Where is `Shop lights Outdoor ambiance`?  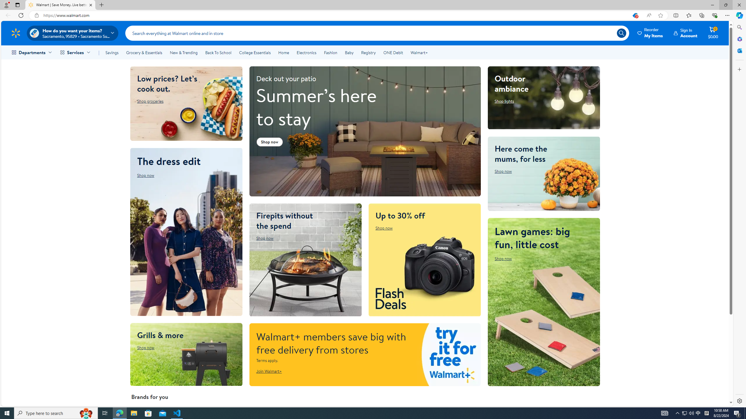
Shop lights Outdoor ambiance is located at coordinates (504, 101).